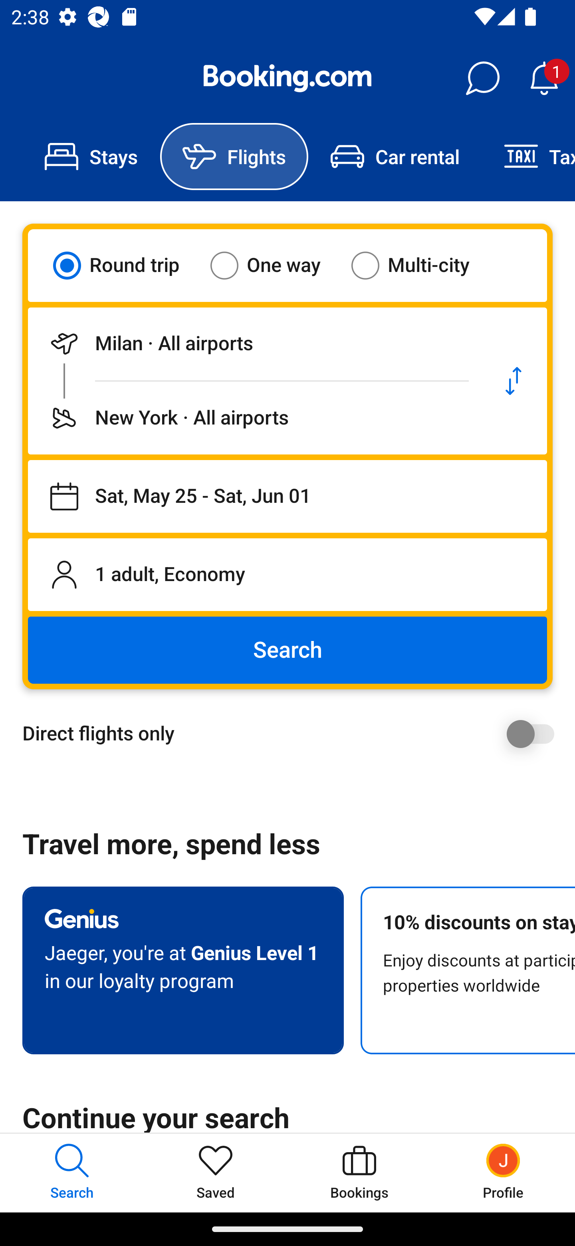  Describe the element at coordinates (359, 1173) in the screenshot. I see `Bookings` at that location.